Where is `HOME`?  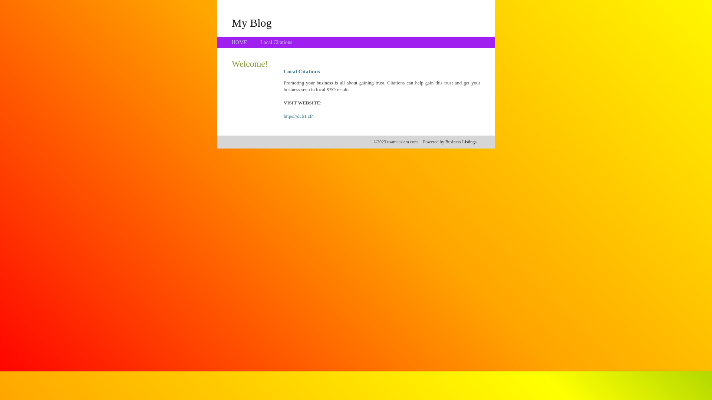 HOME is located at coordinates (240, 42).